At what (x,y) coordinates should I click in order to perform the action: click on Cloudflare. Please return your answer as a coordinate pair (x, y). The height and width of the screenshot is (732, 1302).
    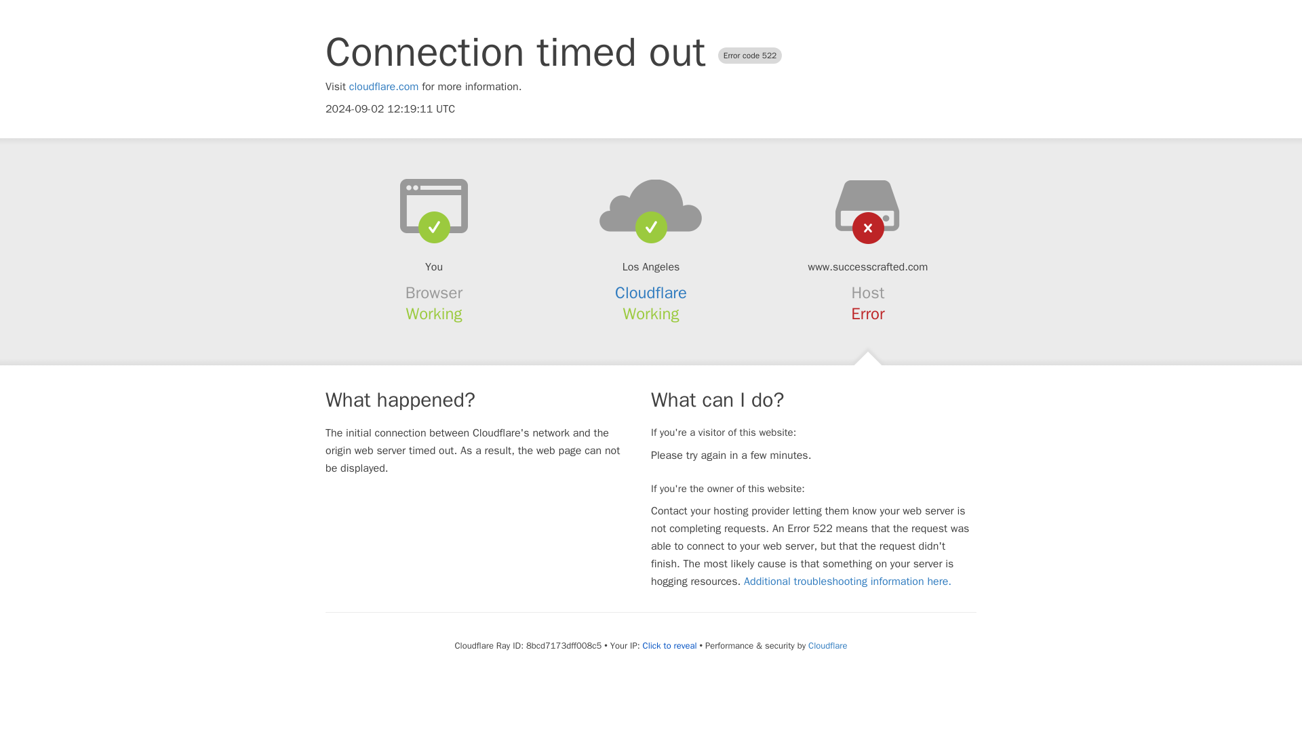
    Looking at the image, I should click on (827, 645).